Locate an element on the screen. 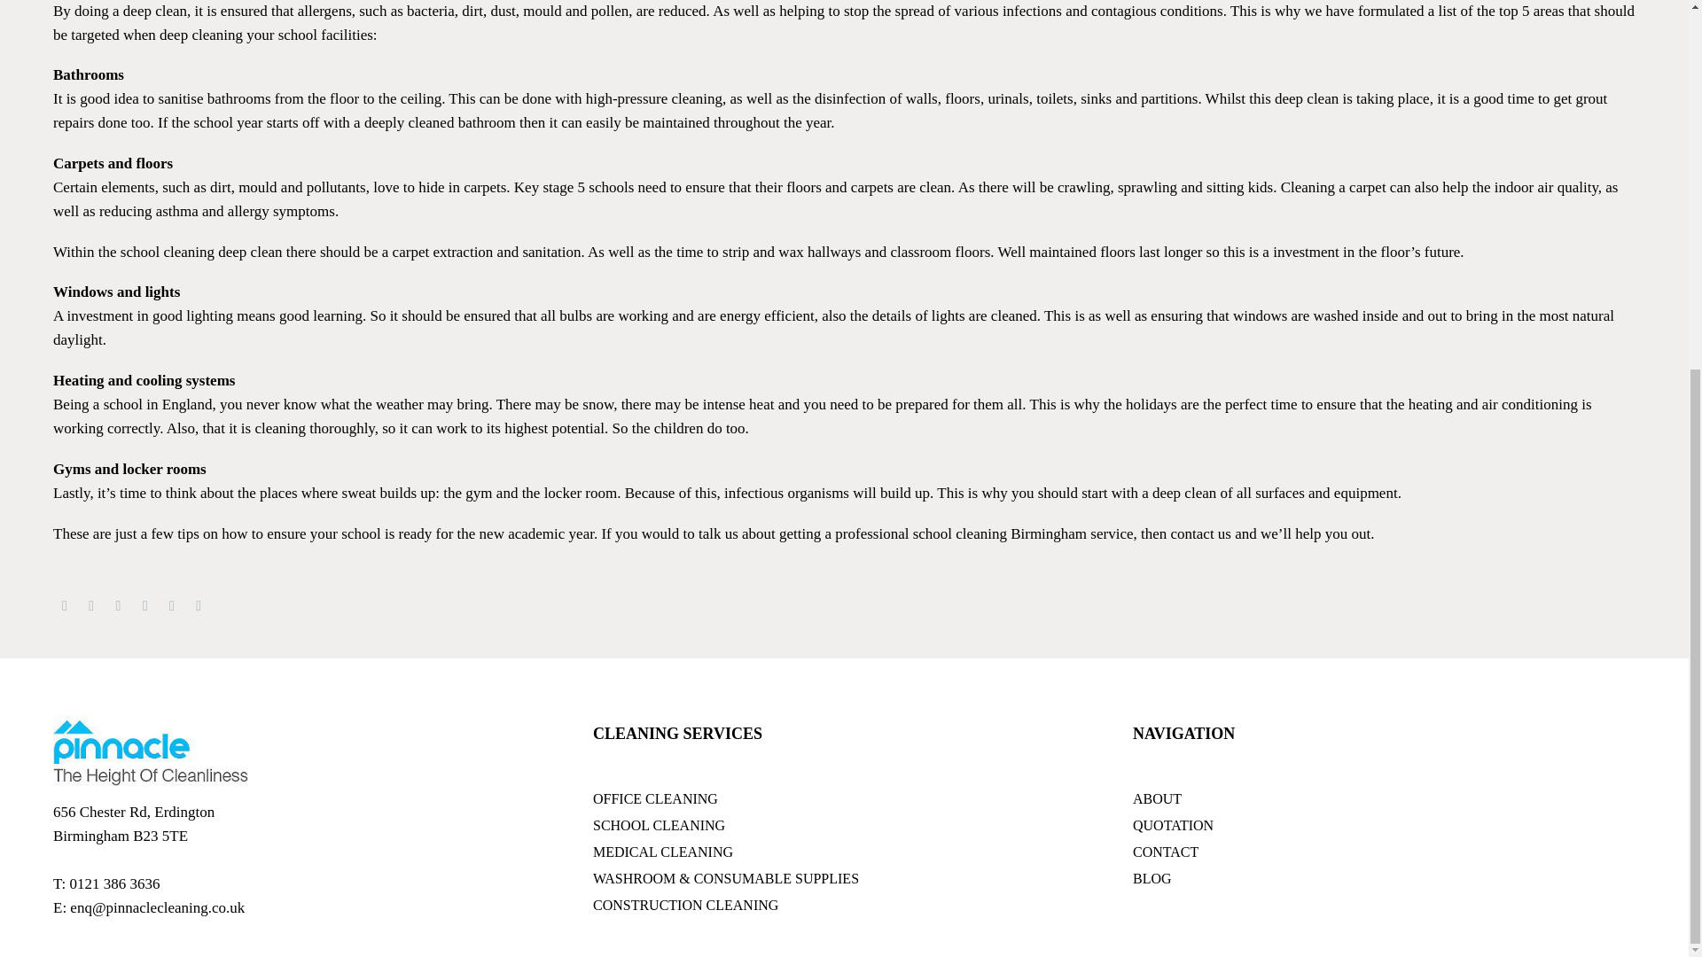 The height and width of the screenshot is (957, 1702). school cleaning Birmingham service is located at coordinates (1023, 533).